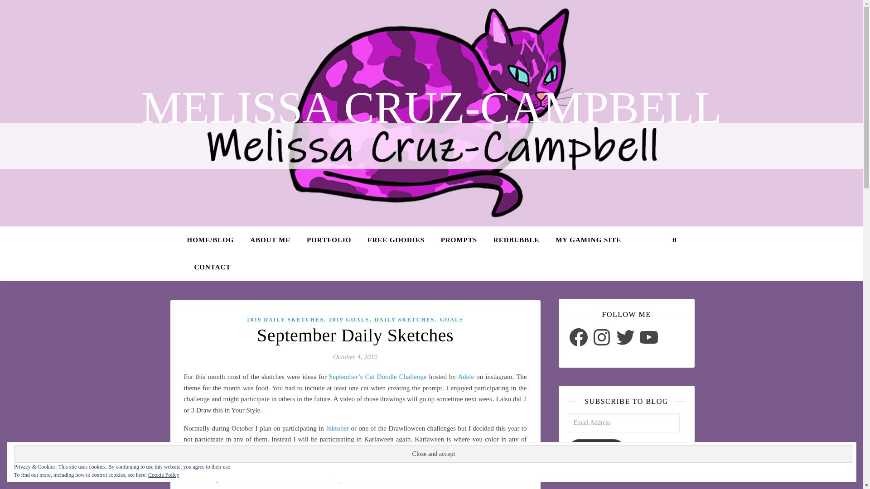  I want to click on Close and accept, so click(433, 454).